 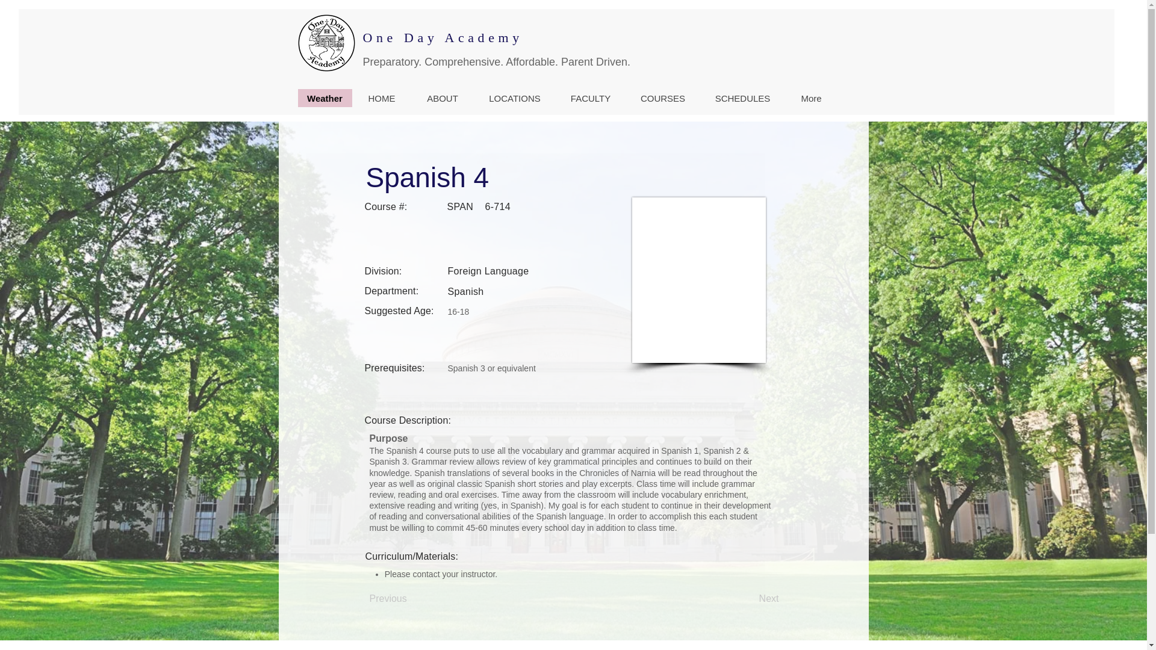 What do you see at coordinates (442, 37) in the screenshot?
I see `One Day Academy` at bounding box center [442, 37].